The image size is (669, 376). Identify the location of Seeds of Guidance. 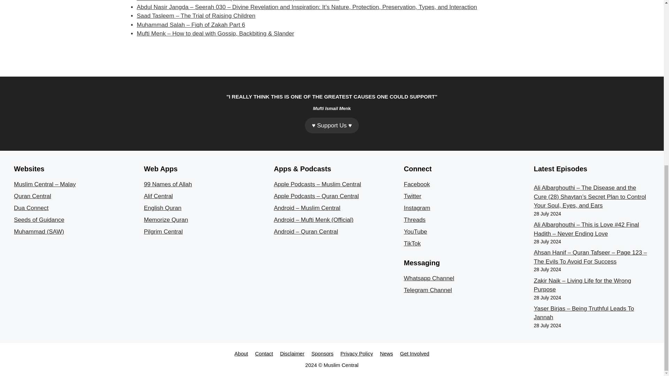
(39, 220).